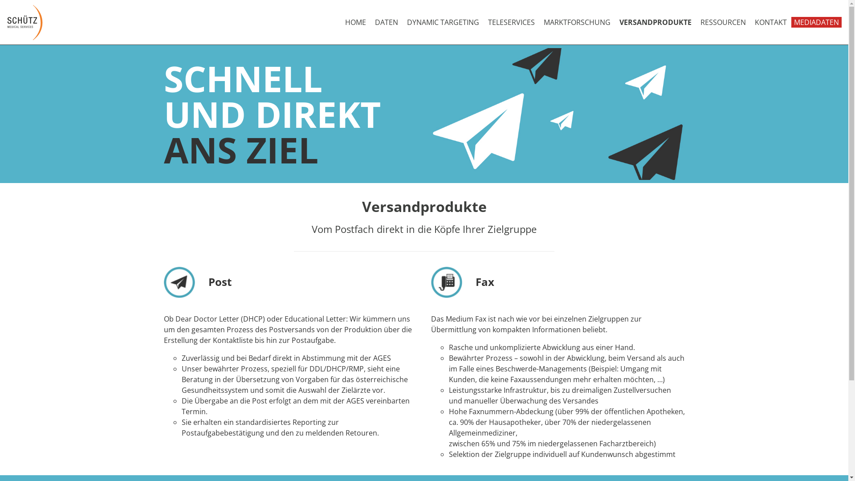 The image size is (855, 481). What do you see at coordinates (817, 22) in the screenshot?
I see `MEDIADATEN` at bounding box center [817, 22].